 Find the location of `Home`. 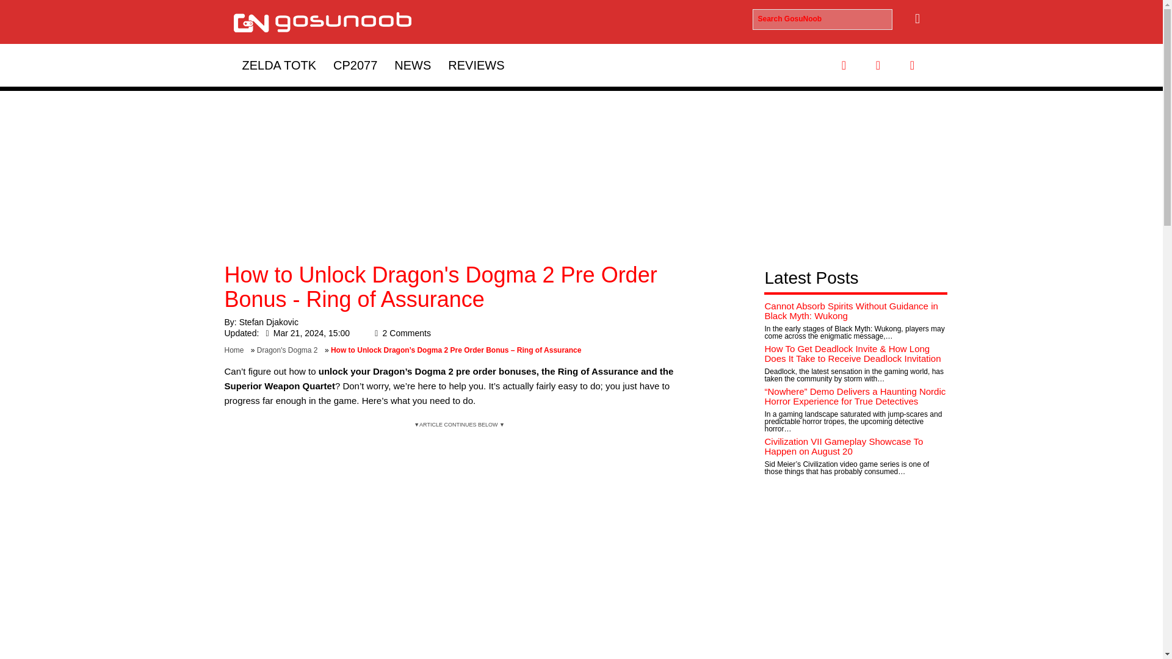

Home is located at coordinates (237, 350).